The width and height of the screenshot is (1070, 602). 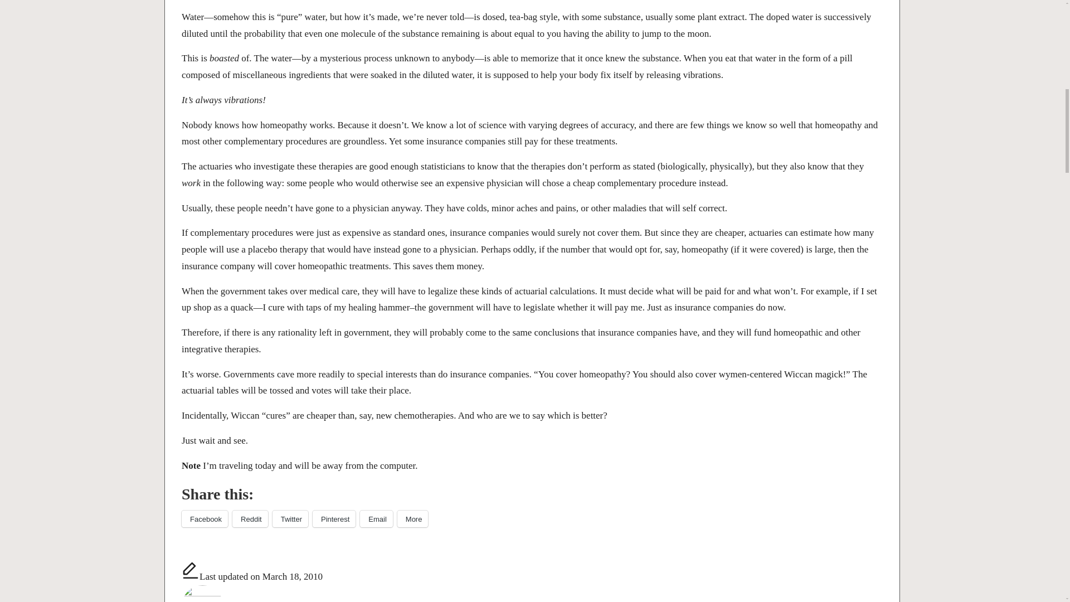 What do you see at coordinates (205, 518) in the screenshot?
I see `Facebook` at bounding box center [205, 518].